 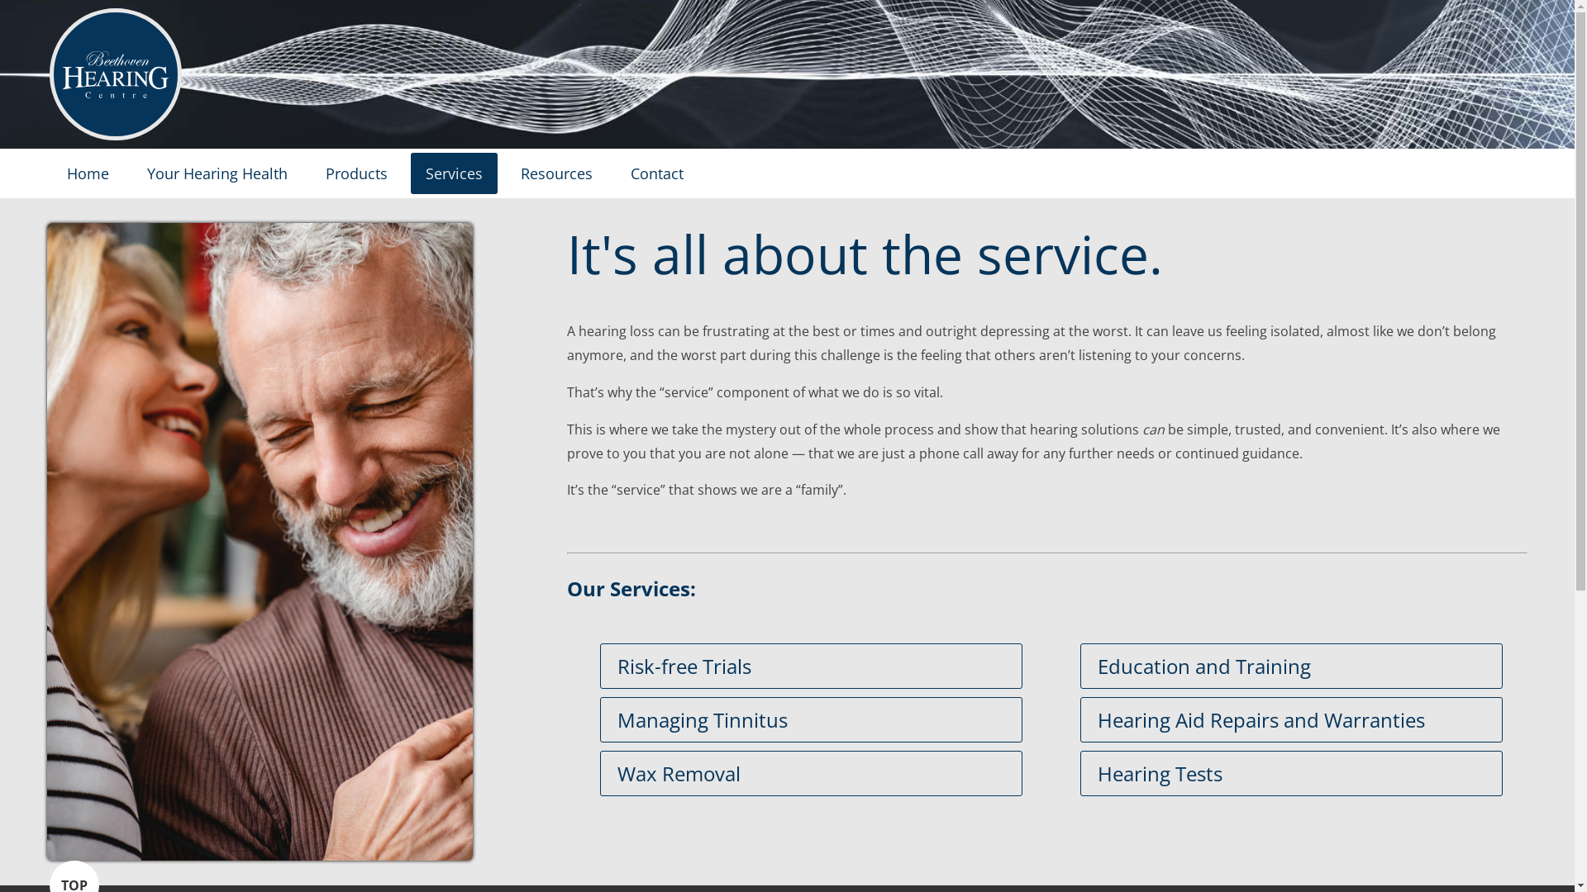 What do you see at coordinates (812, 773) in the screenshot?
I see `Wax Removal` at bounding box center [812, 773].